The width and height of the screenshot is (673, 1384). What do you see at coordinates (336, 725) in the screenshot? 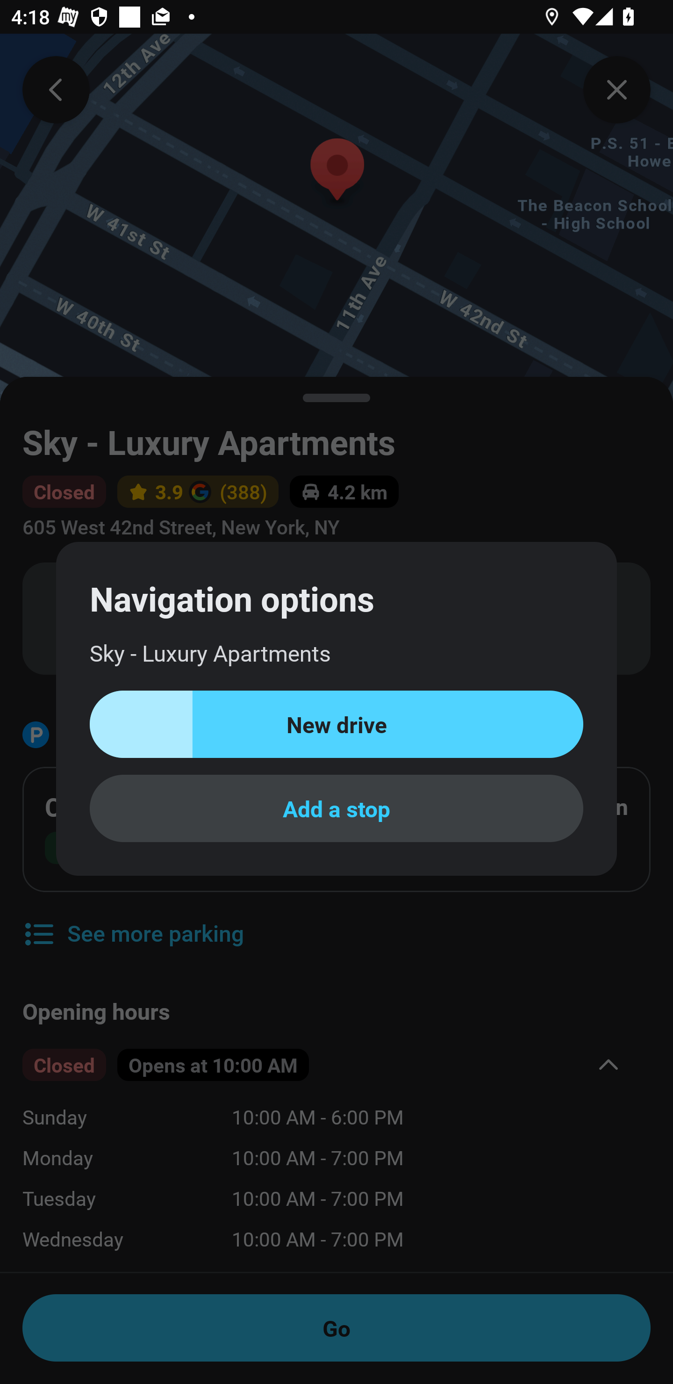
I see `0.2051 New drive` at bounding box center [336, 725].